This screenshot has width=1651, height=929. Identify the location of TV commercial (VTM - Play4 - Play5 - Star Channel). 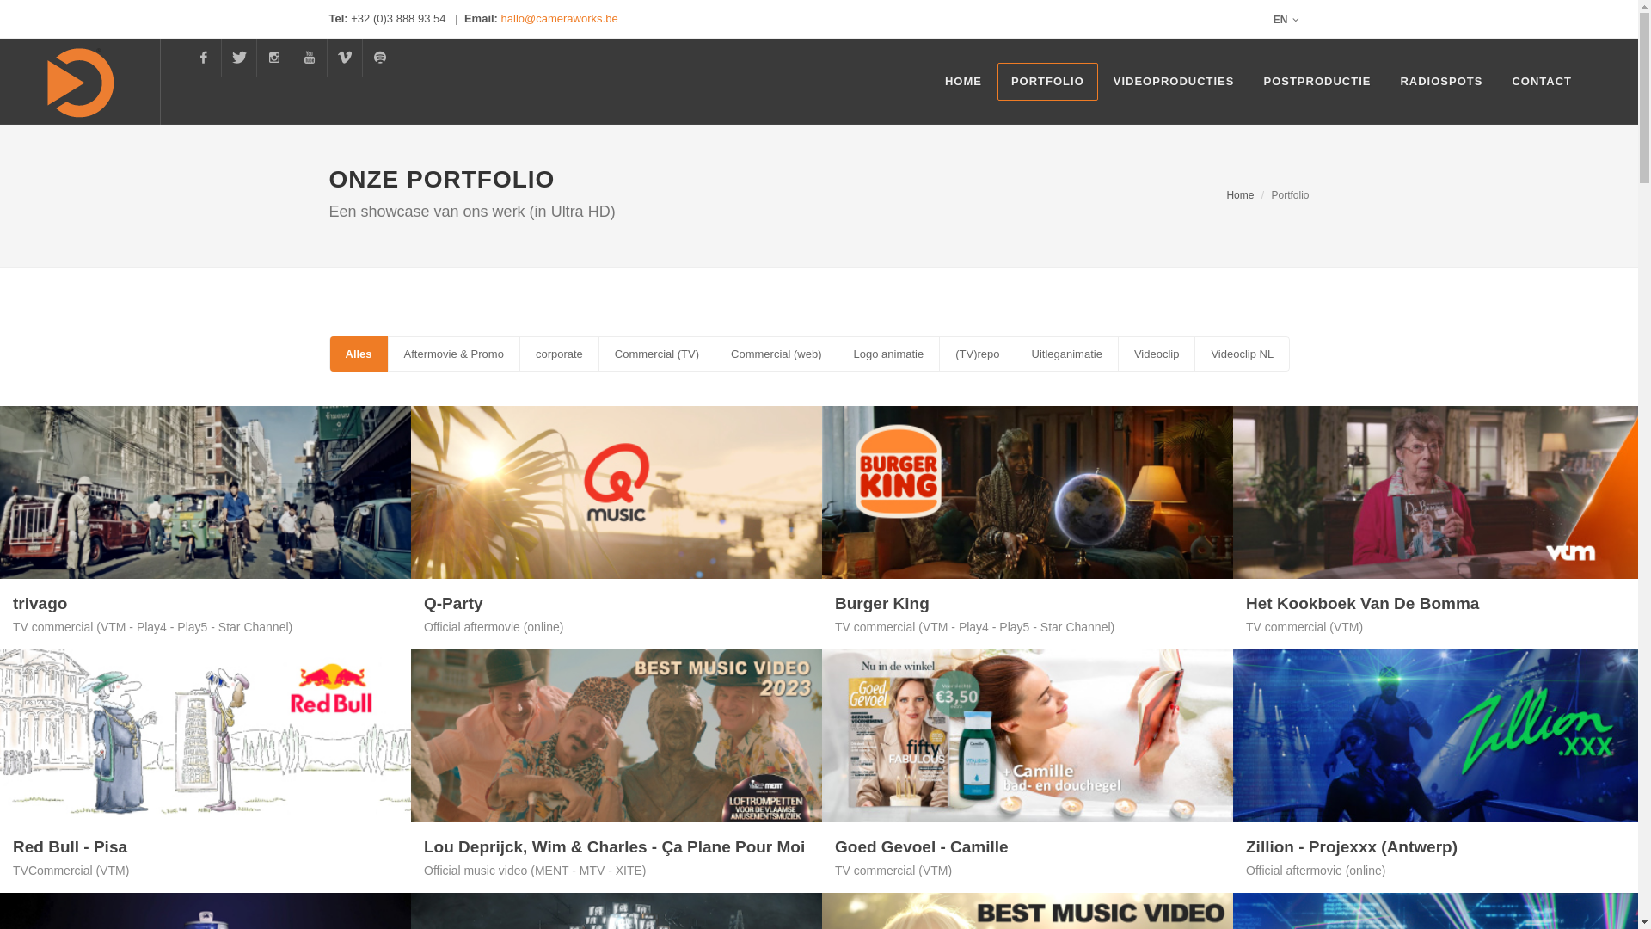
(975, 627).